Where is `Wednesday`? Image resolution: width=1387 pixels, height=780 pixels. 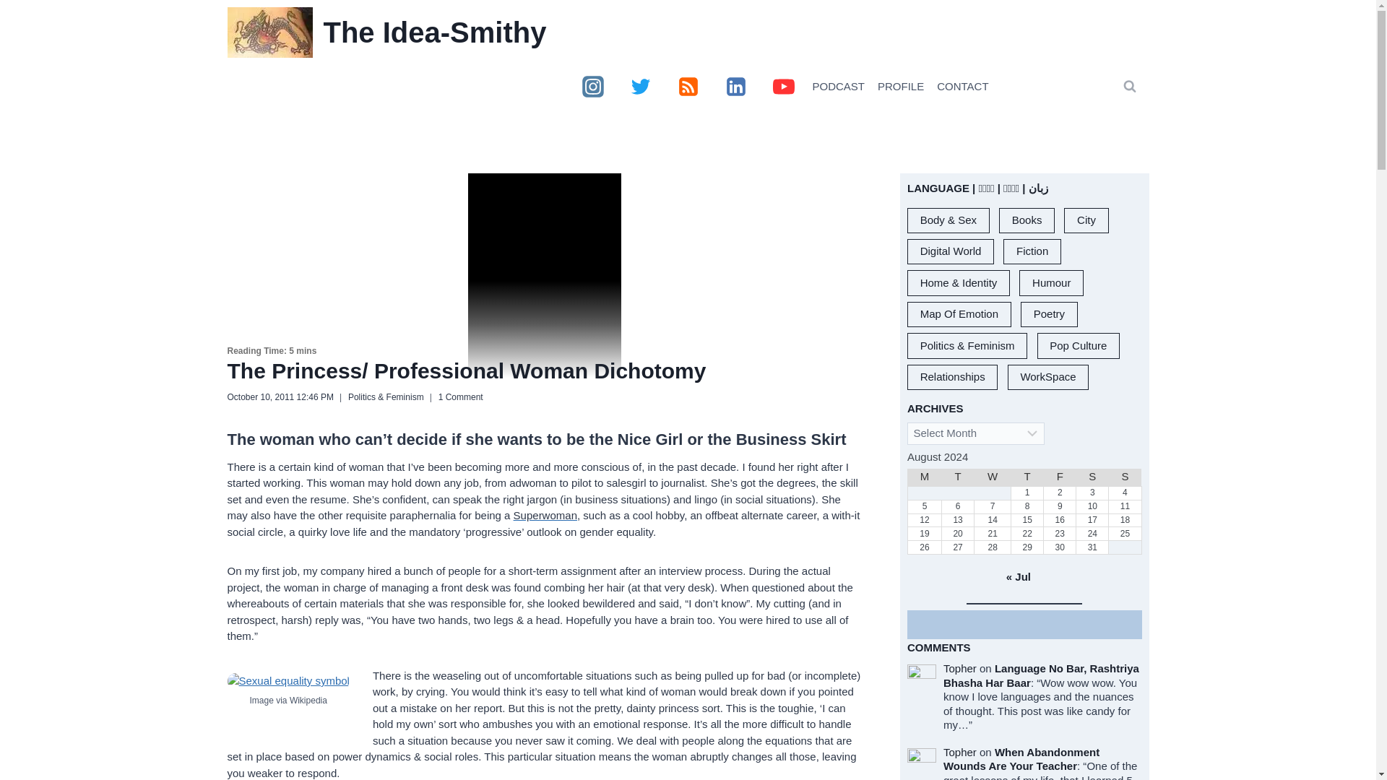 Wednesday is located at coordinates (993, 477).